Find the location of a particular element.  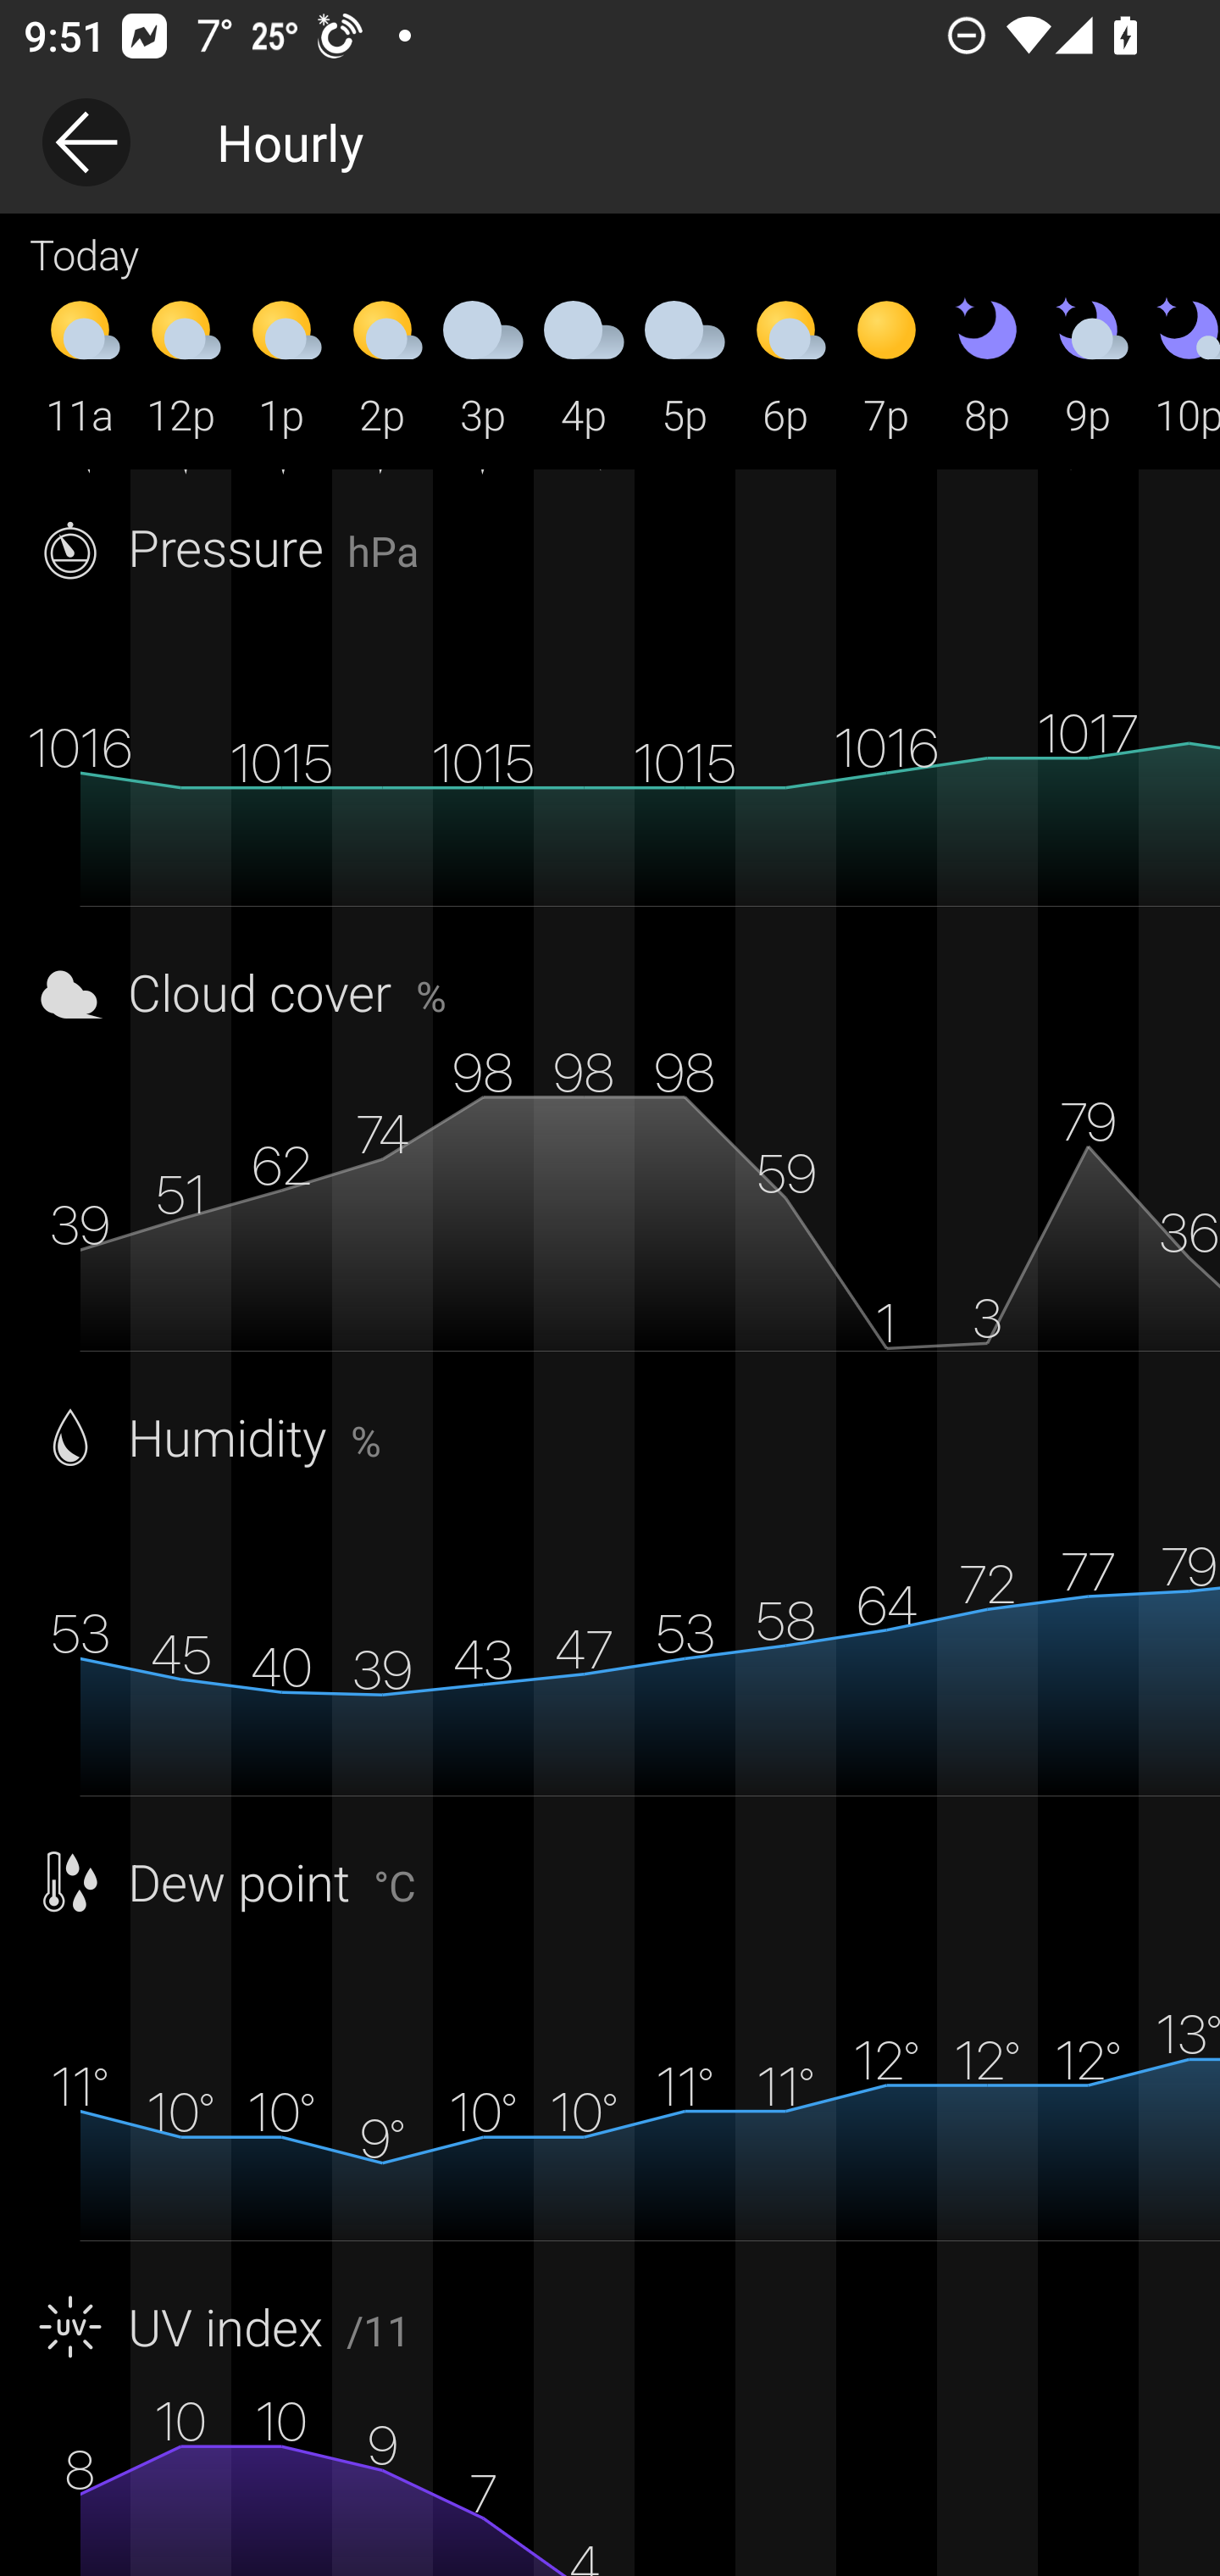

3p is located at coordinates (483, 365).